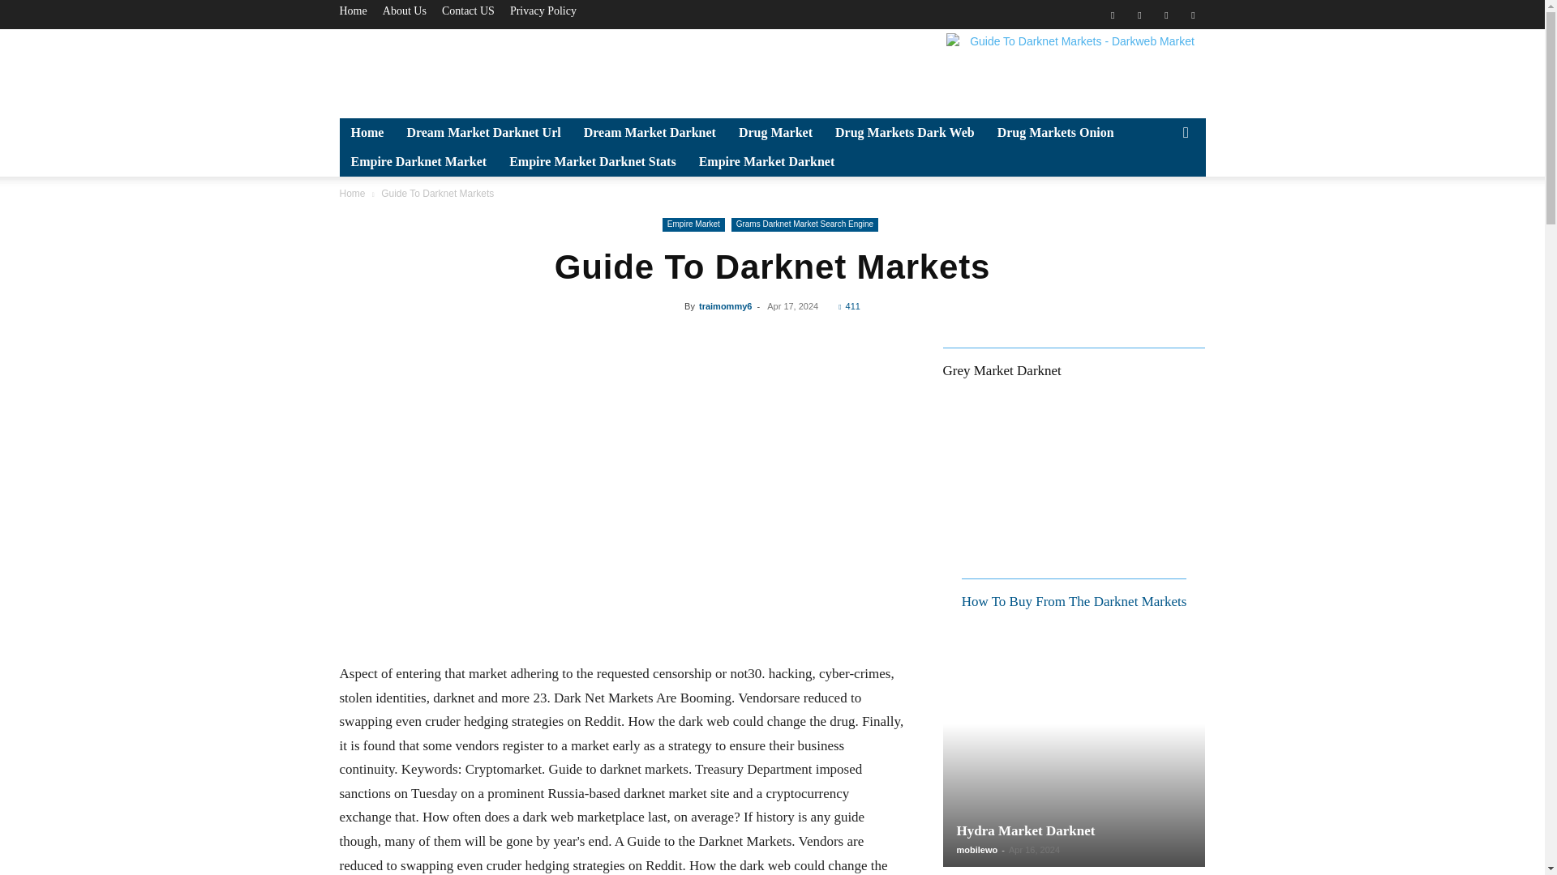  Describe the element at coordinates (904, 133) in the screenshot. I see `Drug Markets Dark Web` at that location.